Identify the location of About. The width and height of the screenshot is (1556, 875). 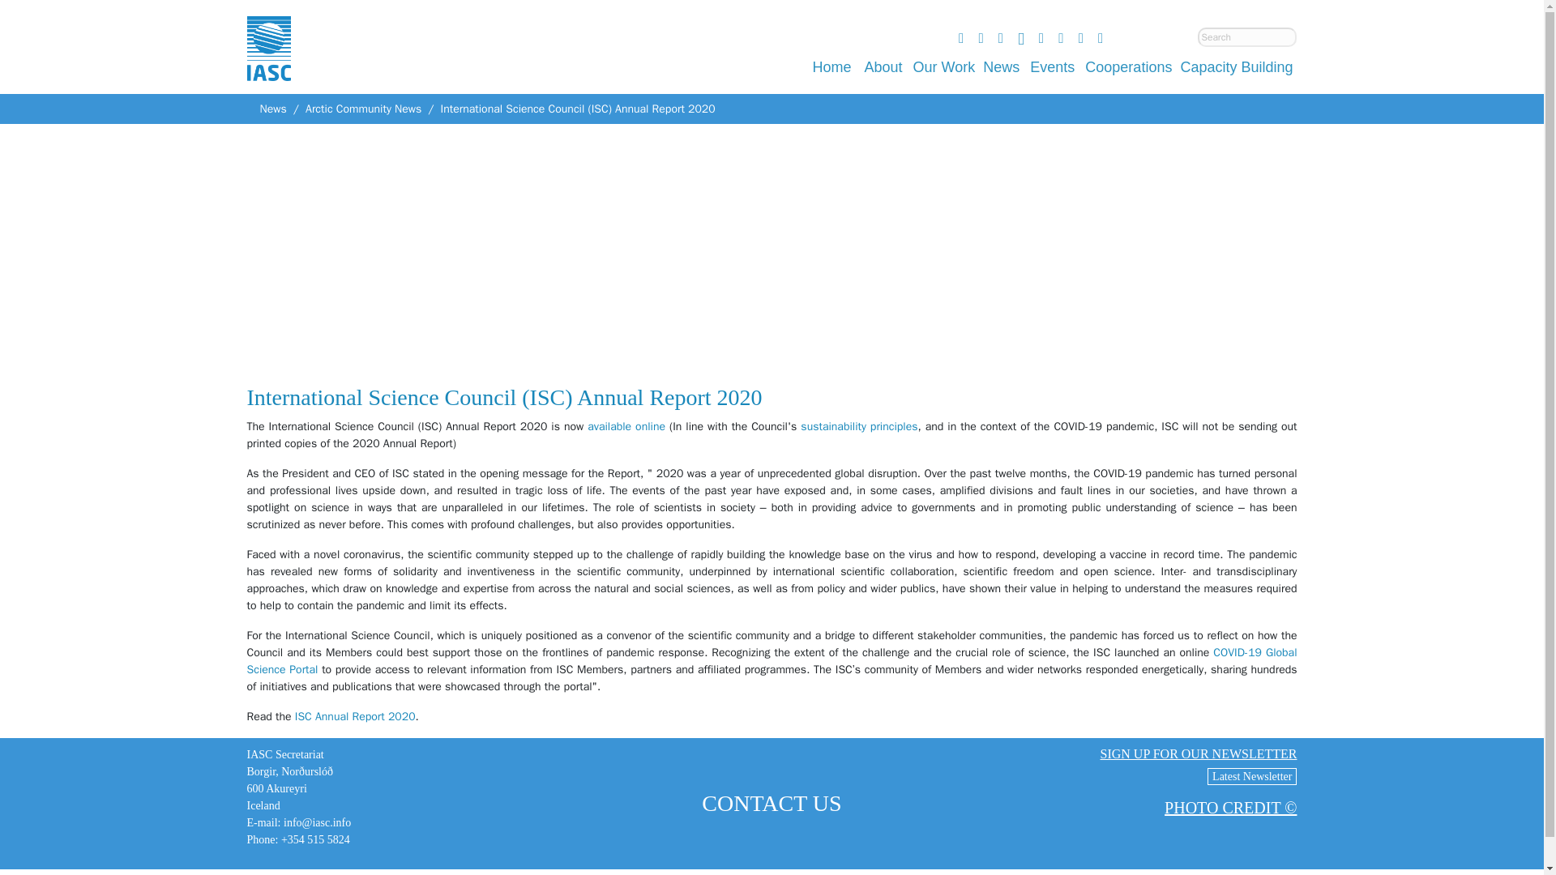
(883, 66).